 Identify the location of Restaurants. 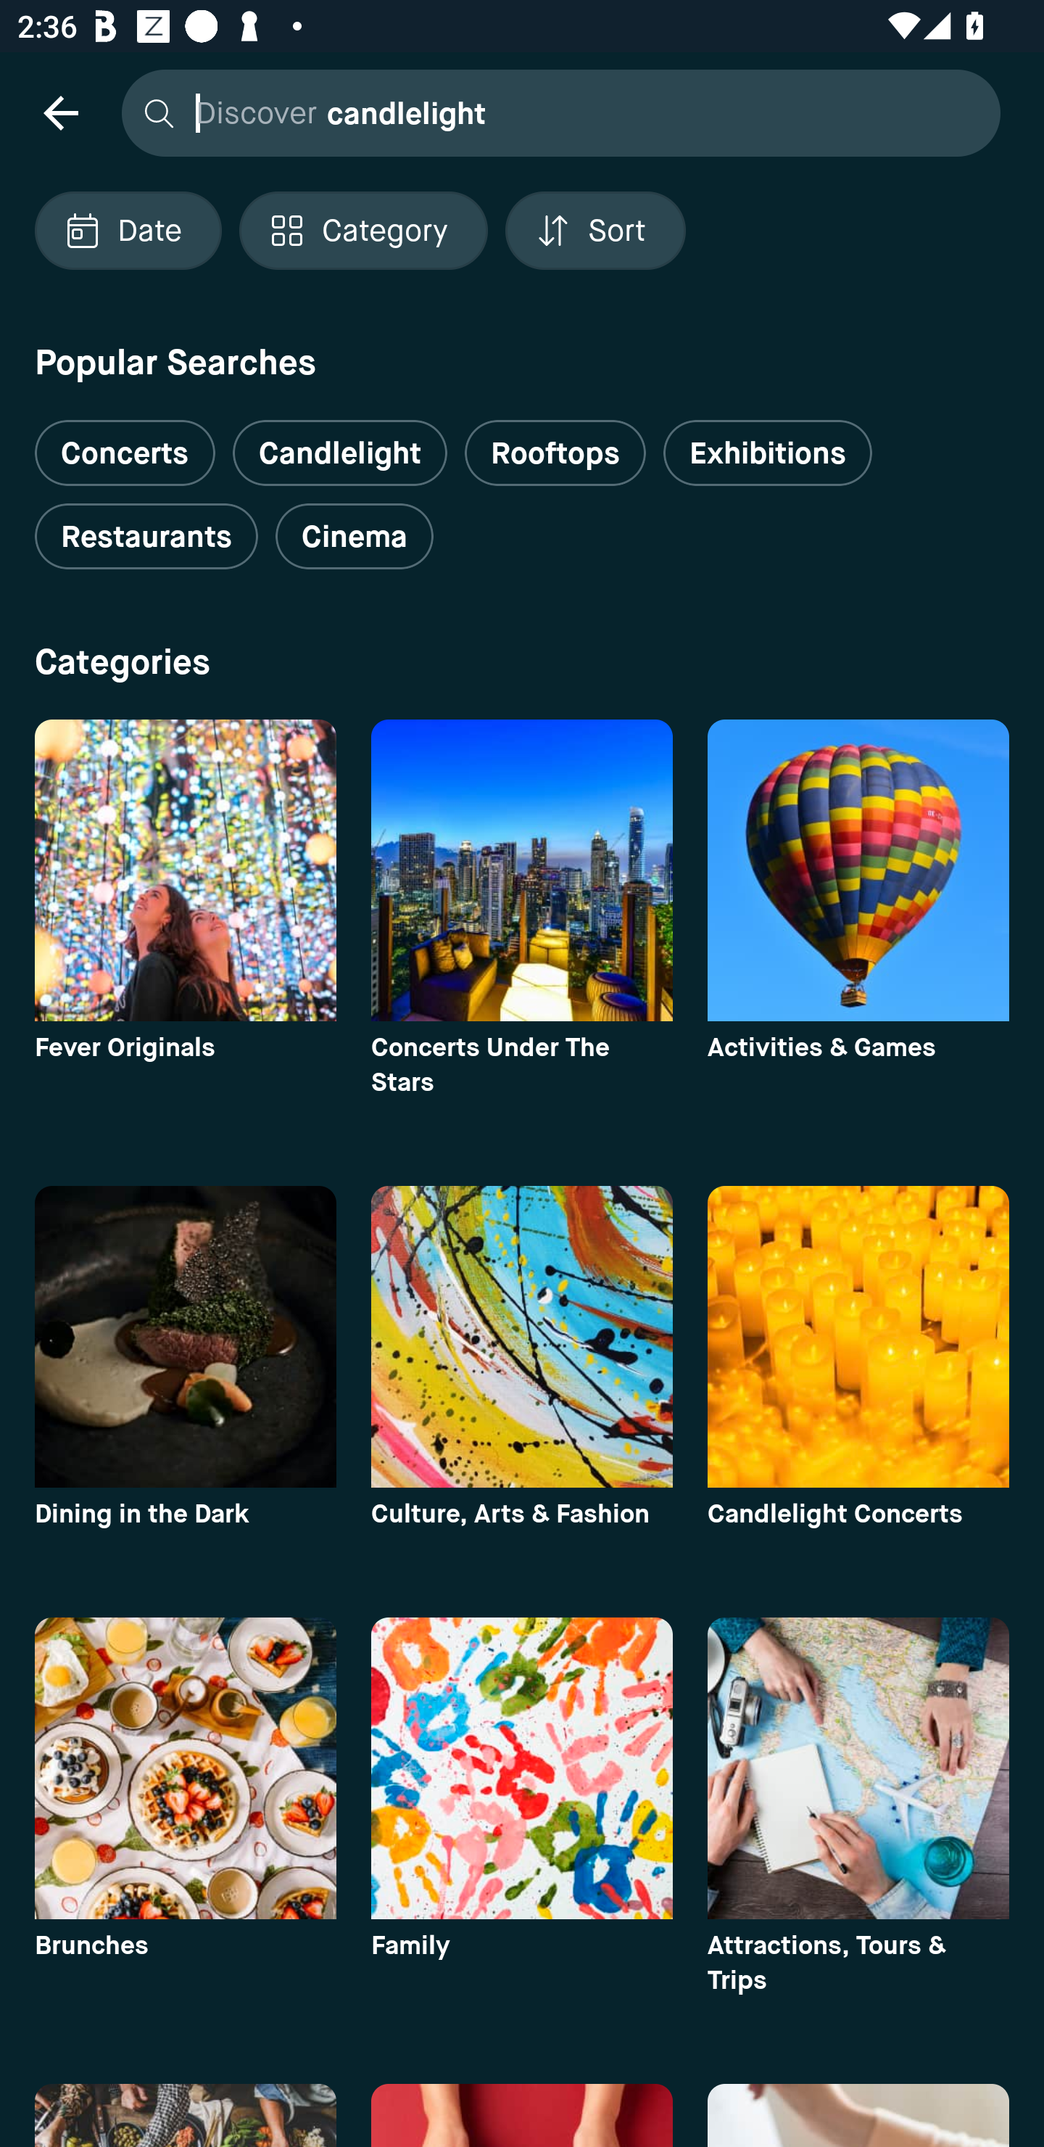
(146, 537).